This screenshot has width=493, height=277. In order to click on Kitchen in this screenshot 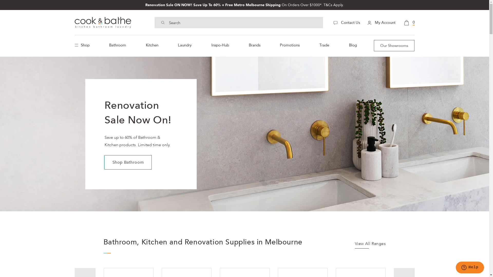, I will do `click(152, 45)`.